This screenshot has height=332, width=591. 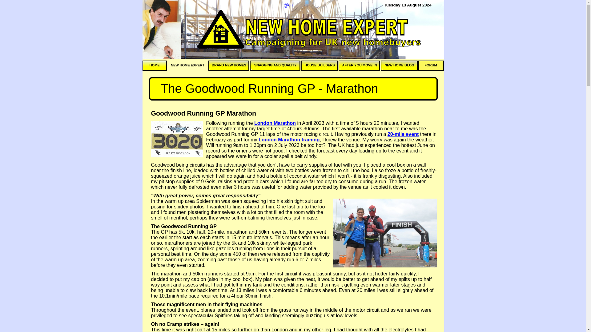 What do you see at coordinates (289, 140) in the screenshot?
I see `London Marathon training` at bounding box center [289, 140].